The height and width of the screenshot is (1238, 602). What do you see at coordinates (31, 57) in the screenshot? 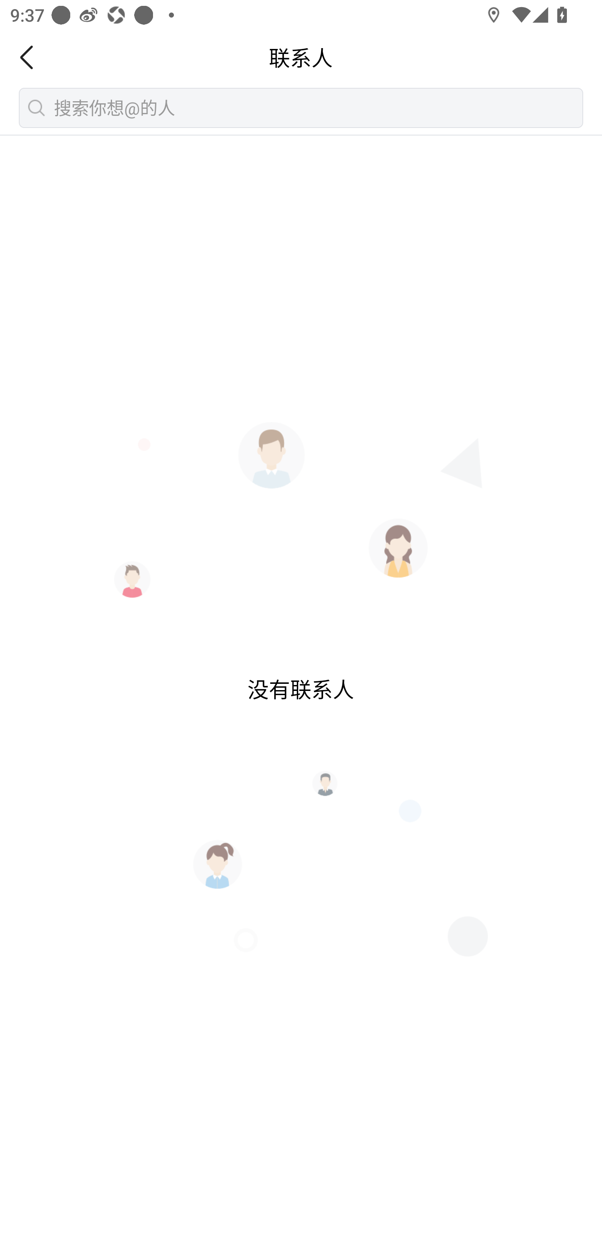
I see `返回` at bounding box center [31, 57].